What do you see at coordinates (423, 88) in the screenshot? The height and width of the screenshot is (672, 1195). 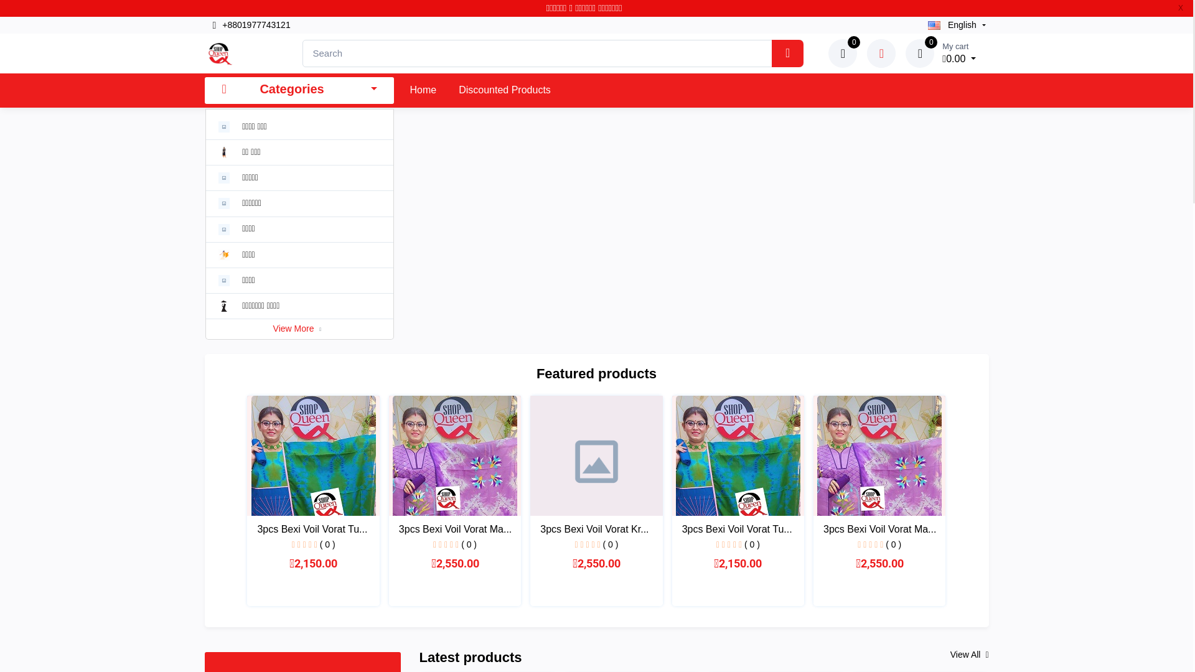 I see `Home` at bounding box center [423, 88].